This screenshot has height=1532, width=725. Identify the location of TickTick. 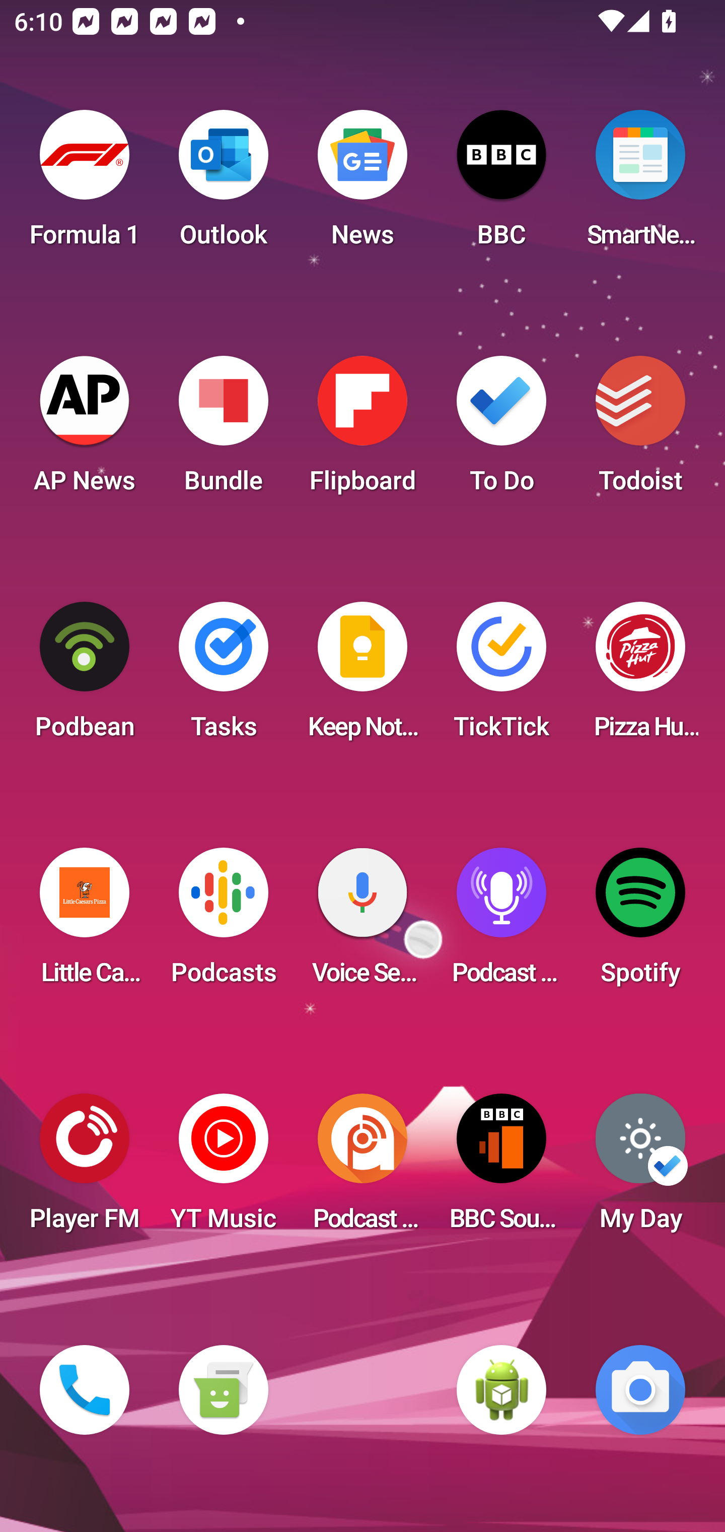
(501, 676).